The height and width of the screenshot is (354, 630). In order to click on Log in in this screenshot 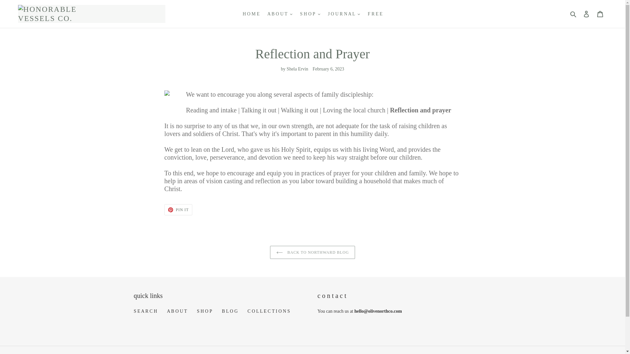, I will do `click(586, 14)`.